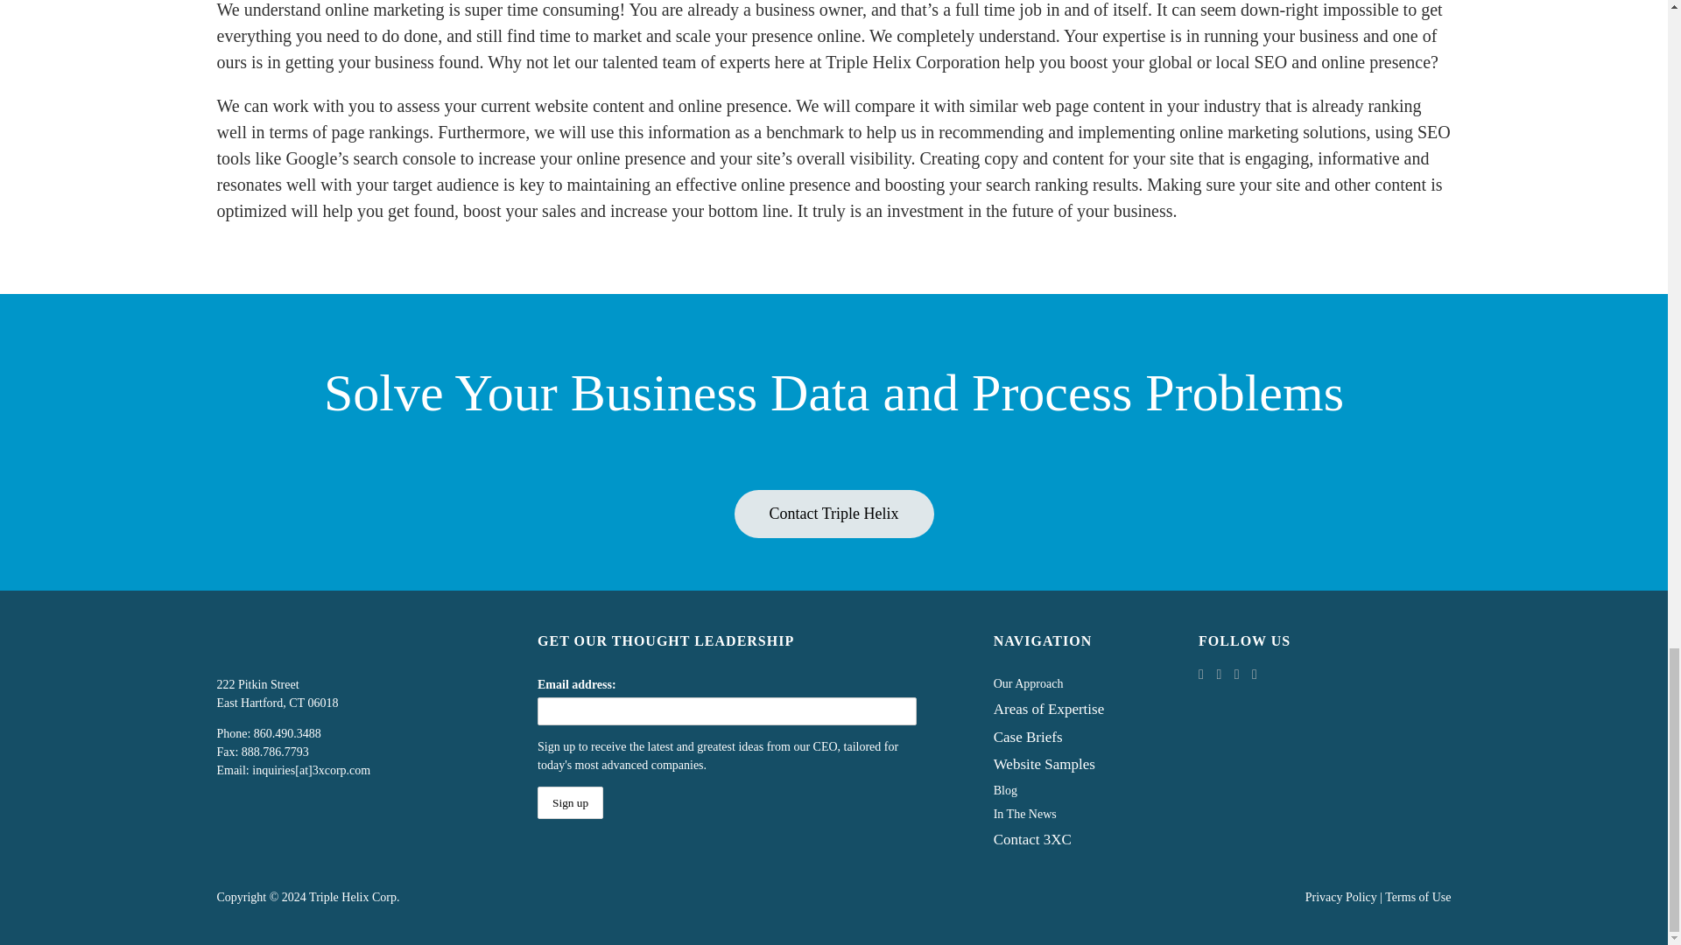 The image size is (1681, 945). Describe the element at coordinates (571, 802) in the screenshot. I see `Sign up` at that location.